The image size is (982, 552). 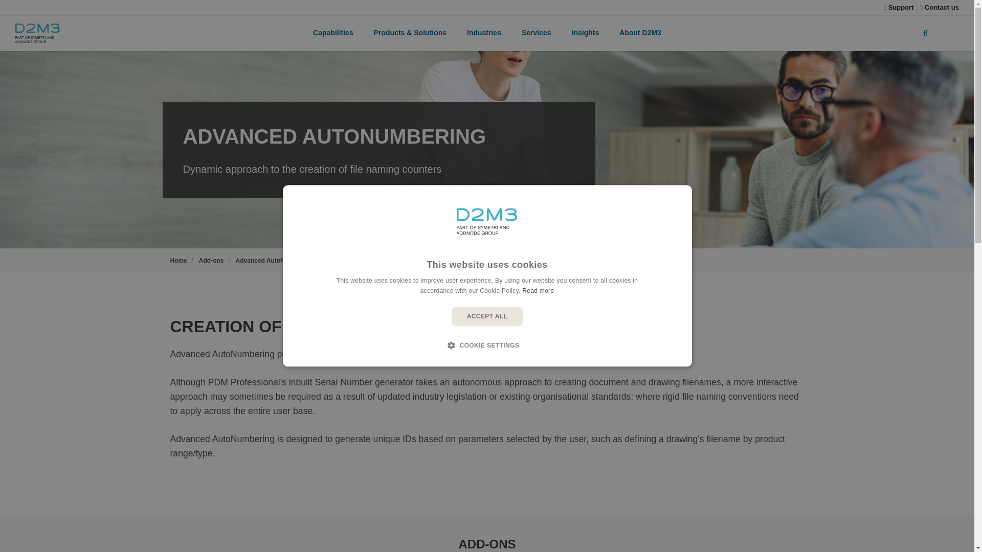 I want to click on Contact us, so click(x=940, y=8).